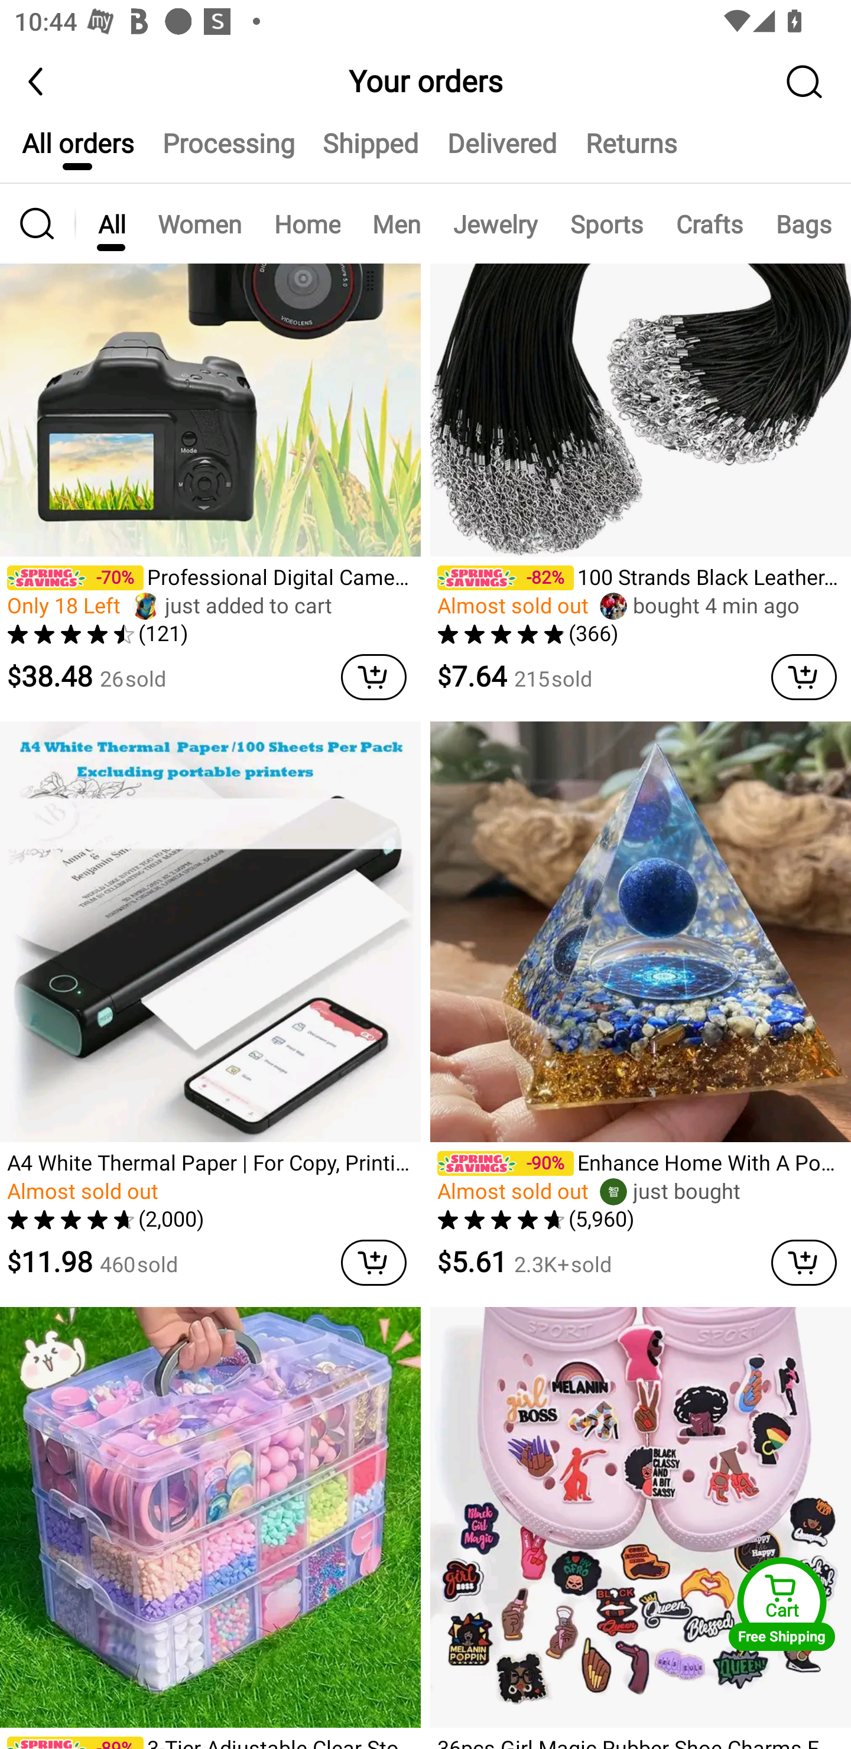 The image size is (851, 1749). Describe the element at coordinates (373, 677) in the screenshot. I see `cart delete` at that location.